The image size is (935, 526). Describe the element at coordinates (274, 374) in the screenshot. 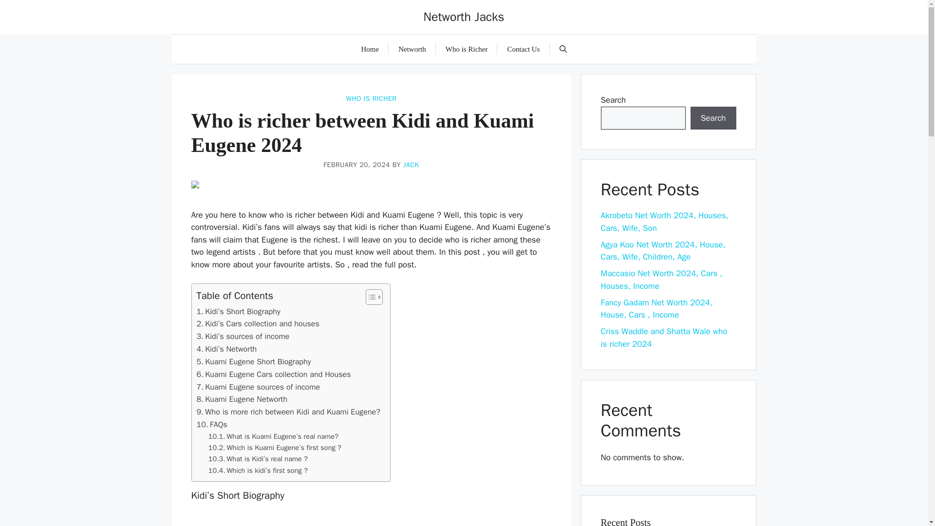

I see `Kuami Eugene Cars collection and Houses` at that location.